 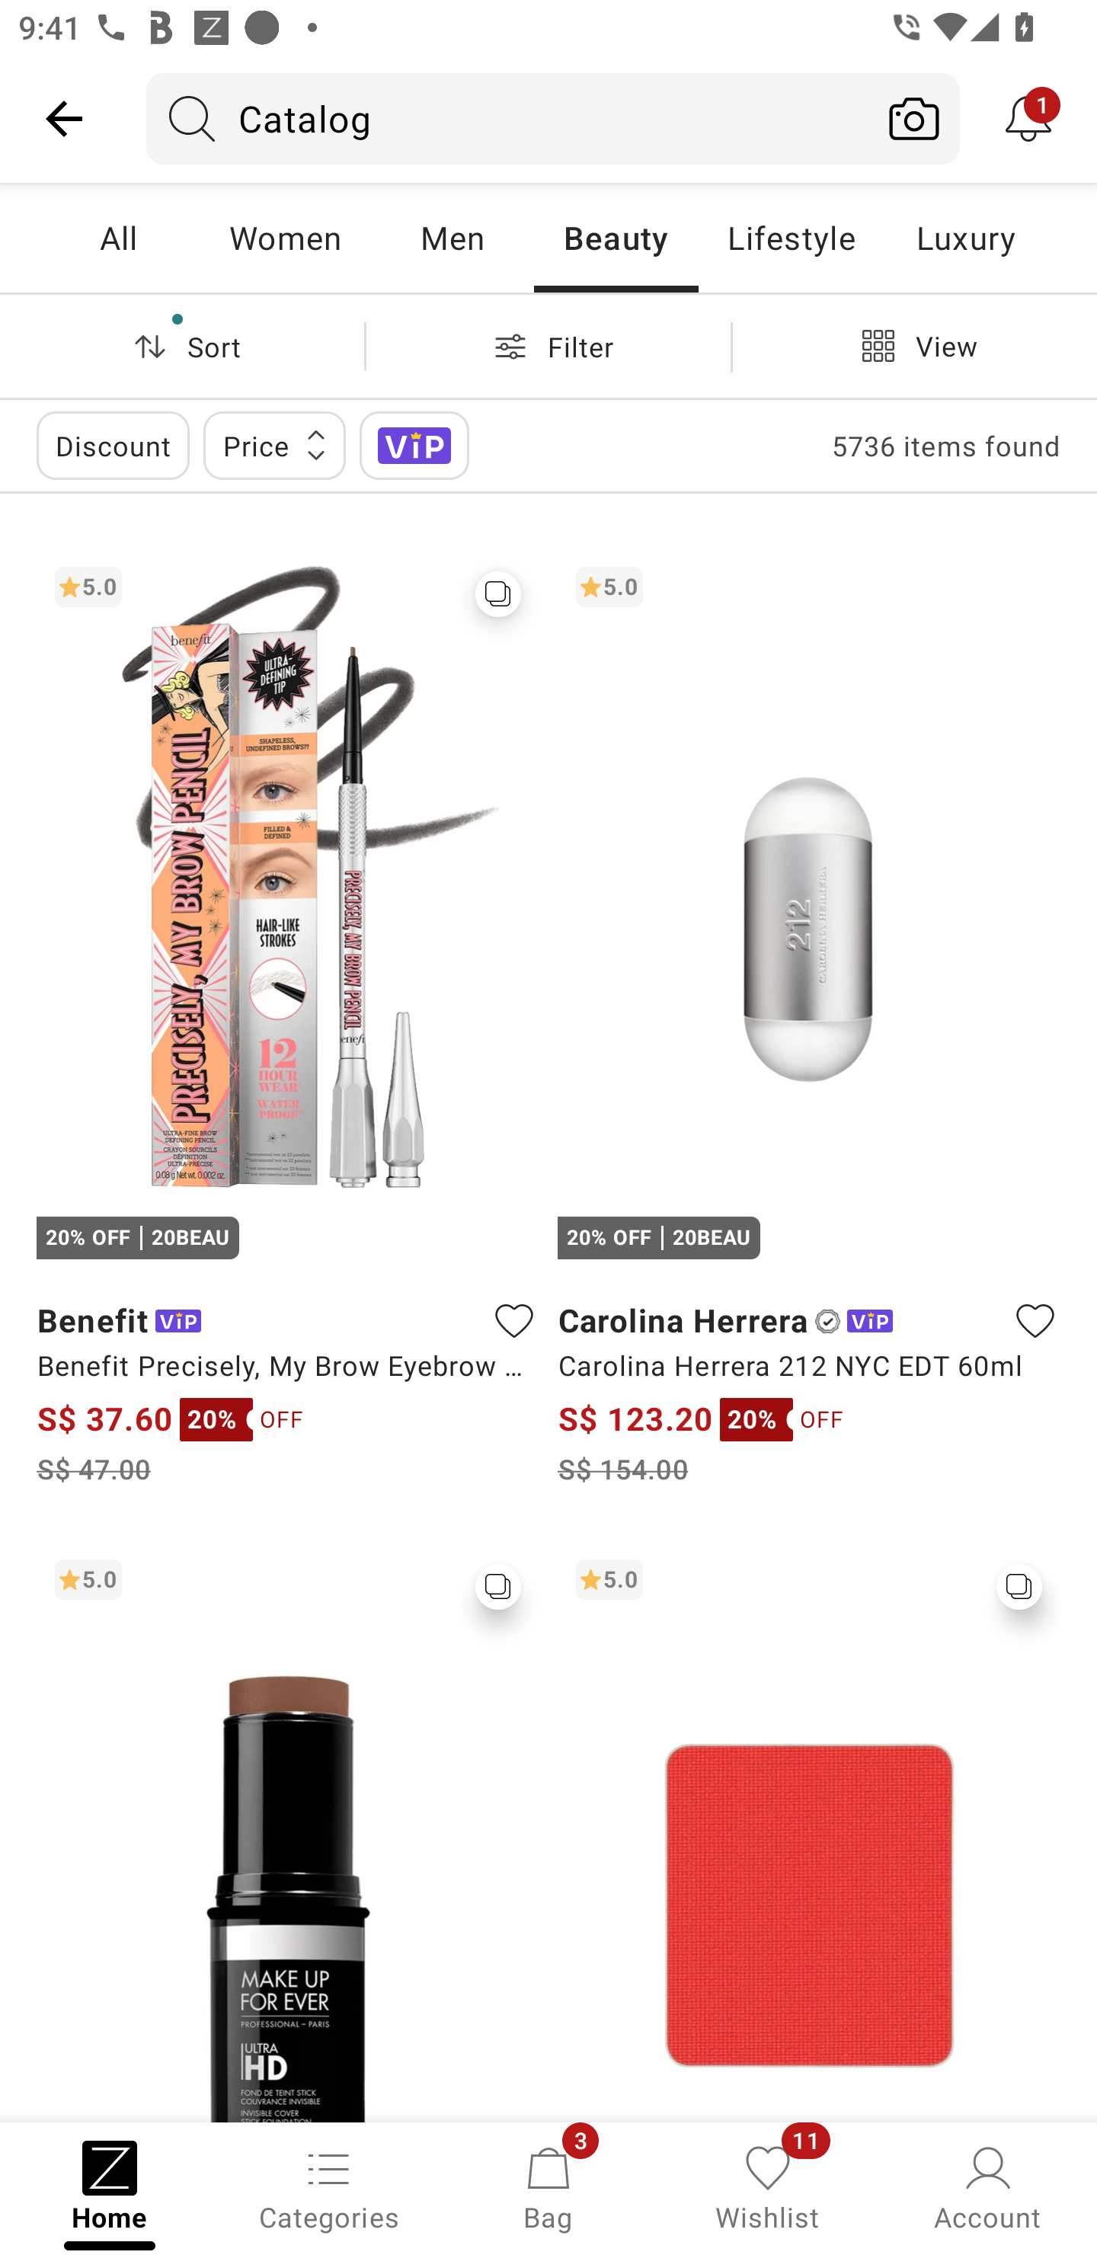 What do you see at coordinates (965, 238) in the screenshot?
I see `Luxury` at bounding box center [965, 238].